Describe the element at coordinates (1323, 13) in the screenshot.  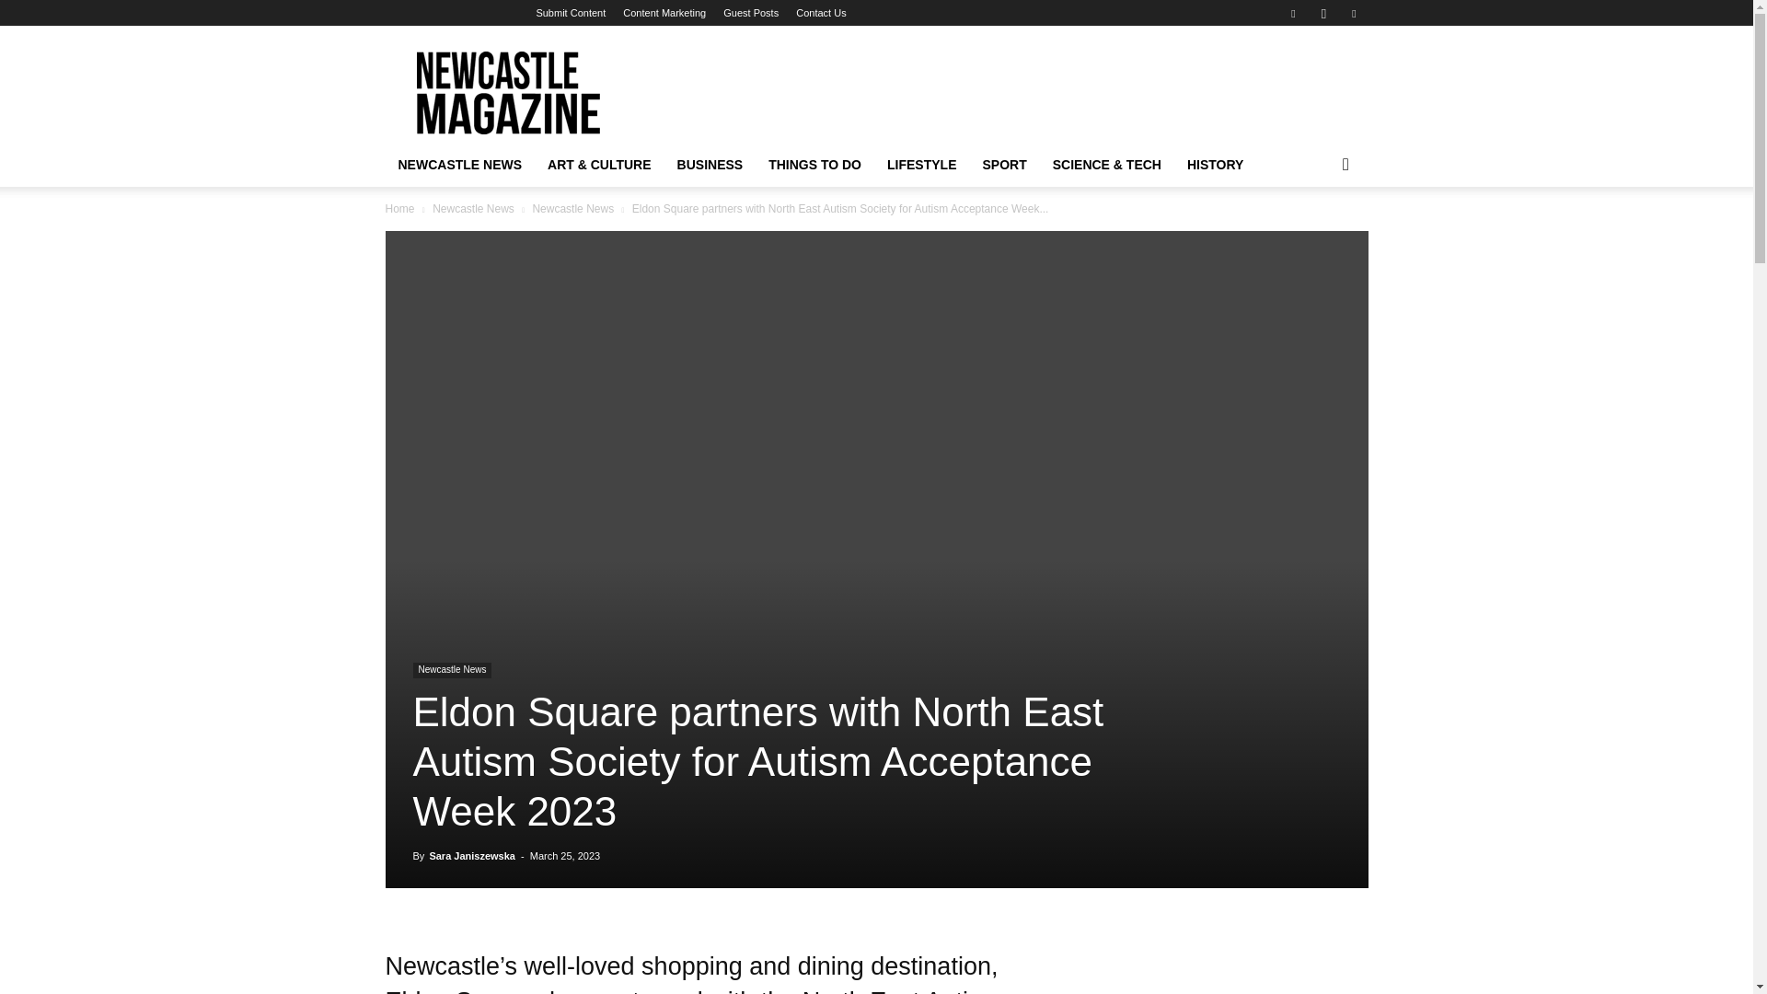
I see `Instagram` at that location.